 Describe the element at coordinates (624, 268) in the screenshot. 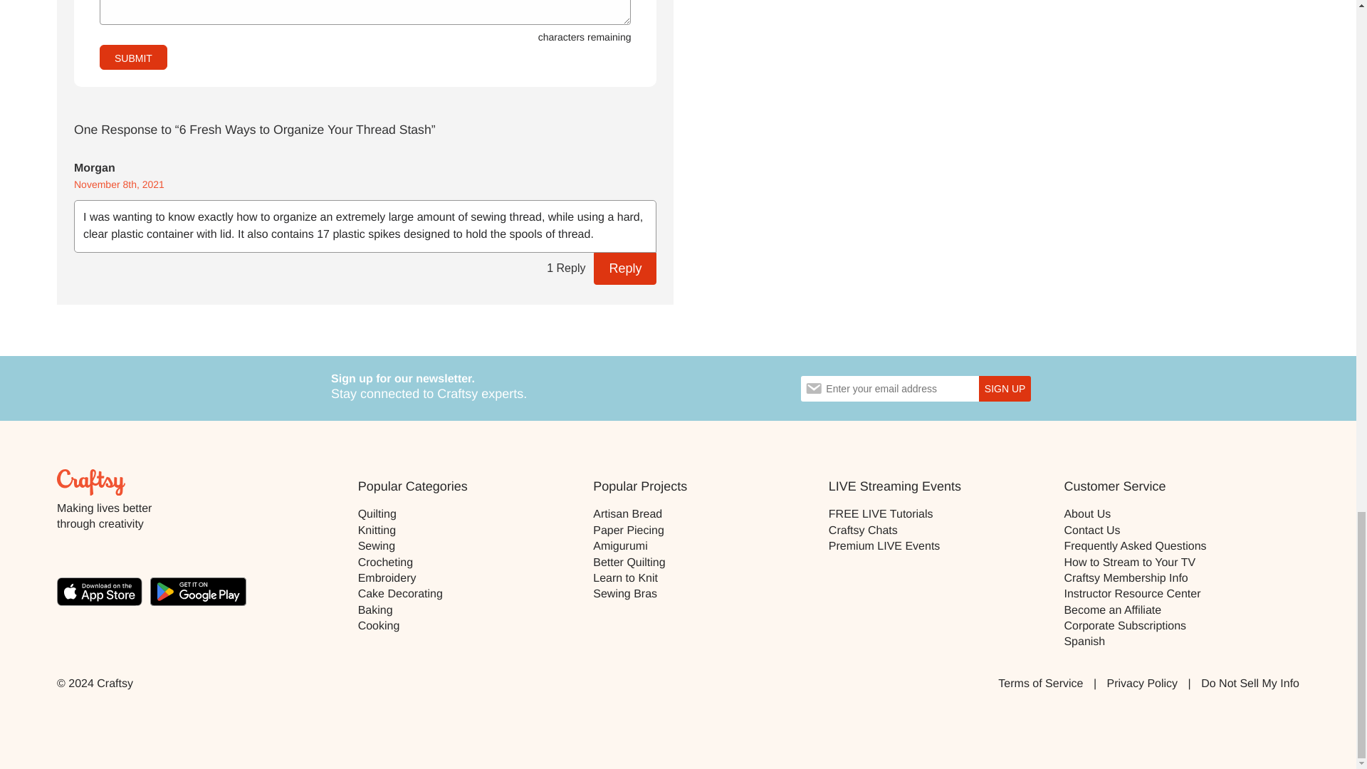

I see `Reply` at that location.